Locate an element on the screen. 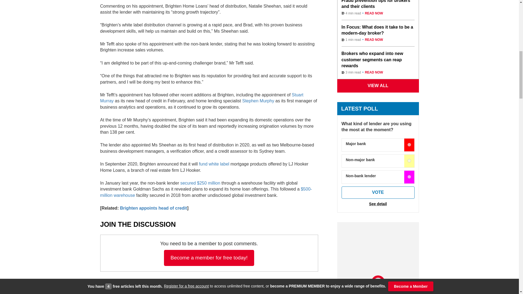 The image size is (523, 294). 0 is located at coordinates (409, 144).